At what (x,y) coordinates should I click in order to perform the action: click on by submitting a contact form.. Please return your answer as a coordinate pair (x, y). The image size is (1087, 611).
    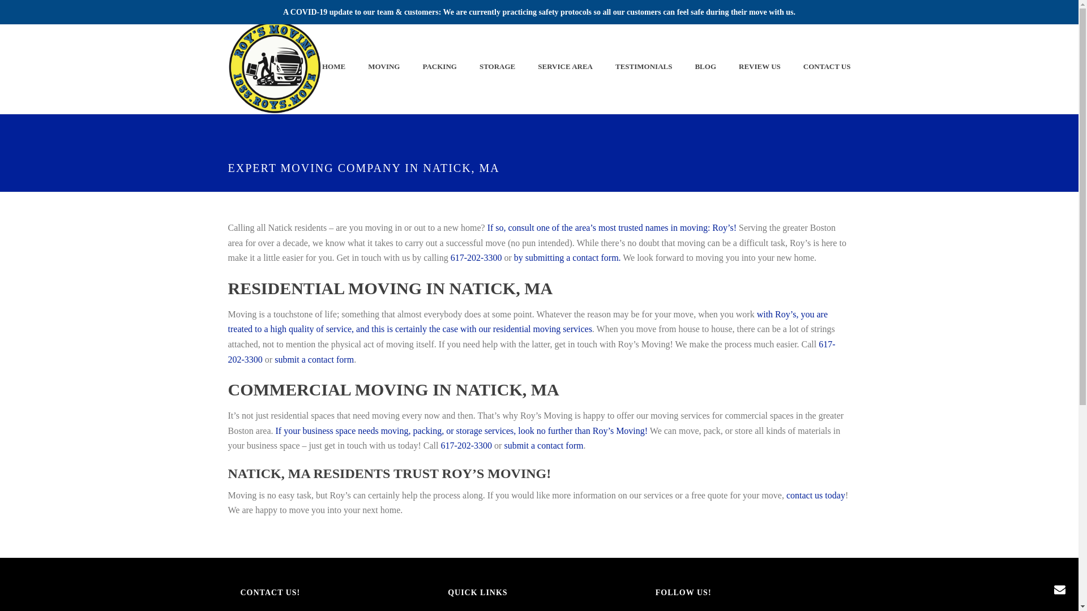
    Looking at the image, I should click on (567, 258).